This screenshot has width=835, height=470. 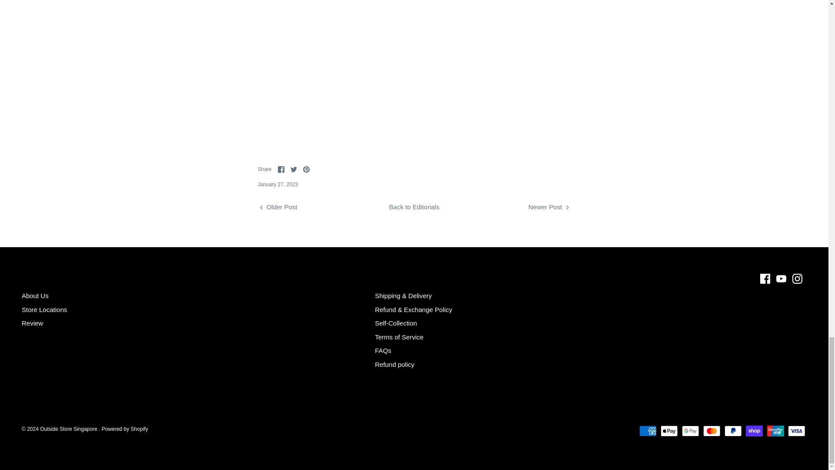 What do you see at coordinates (775, 431) in the screenshot?
I see `Union Pay` at bounding box center [775, 431].